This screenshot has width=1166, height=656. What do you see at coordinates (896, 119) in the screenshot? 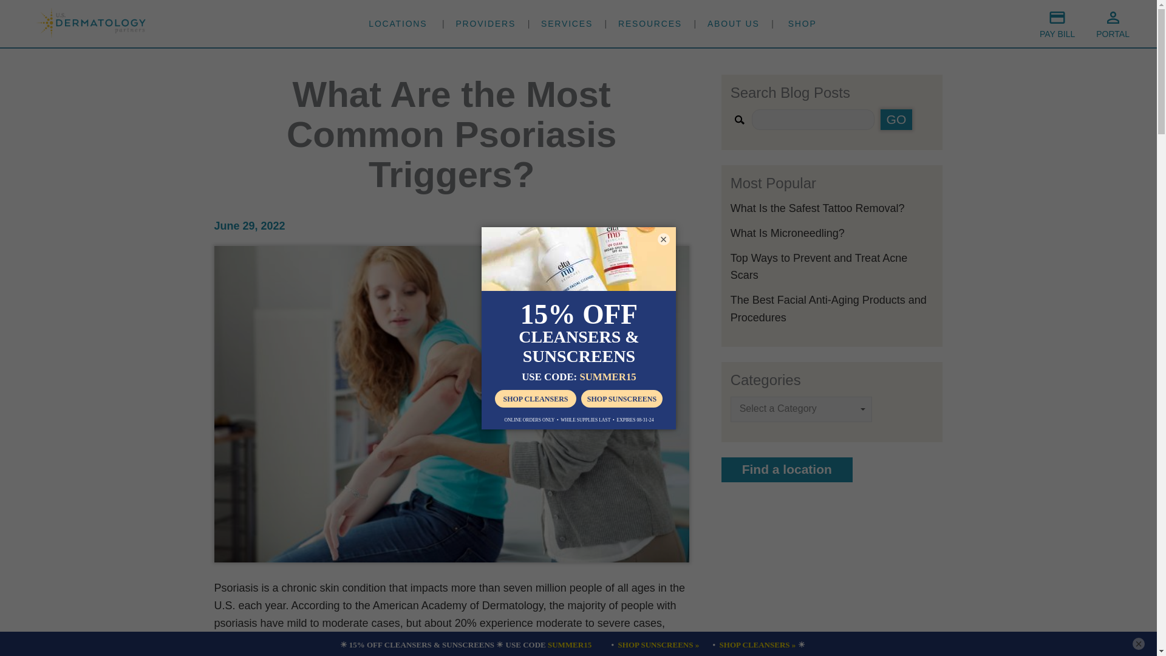
I see `GO` at bounding box center [896, 119].